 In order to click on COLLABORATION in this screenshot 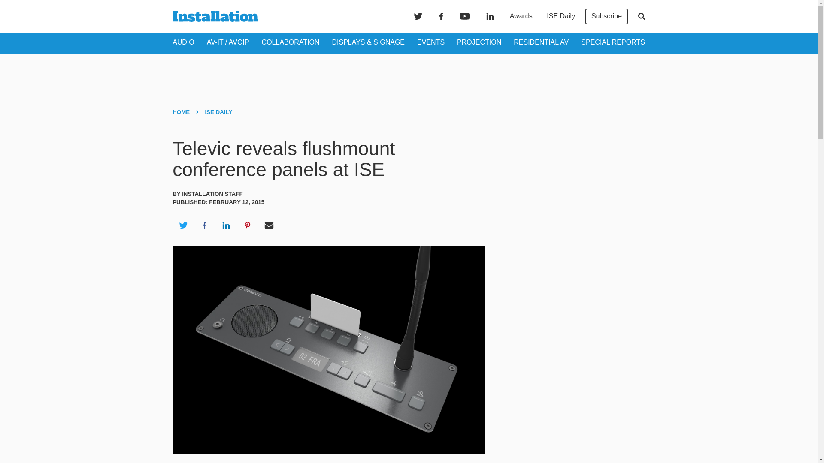, I will do `click(291, 42)`.